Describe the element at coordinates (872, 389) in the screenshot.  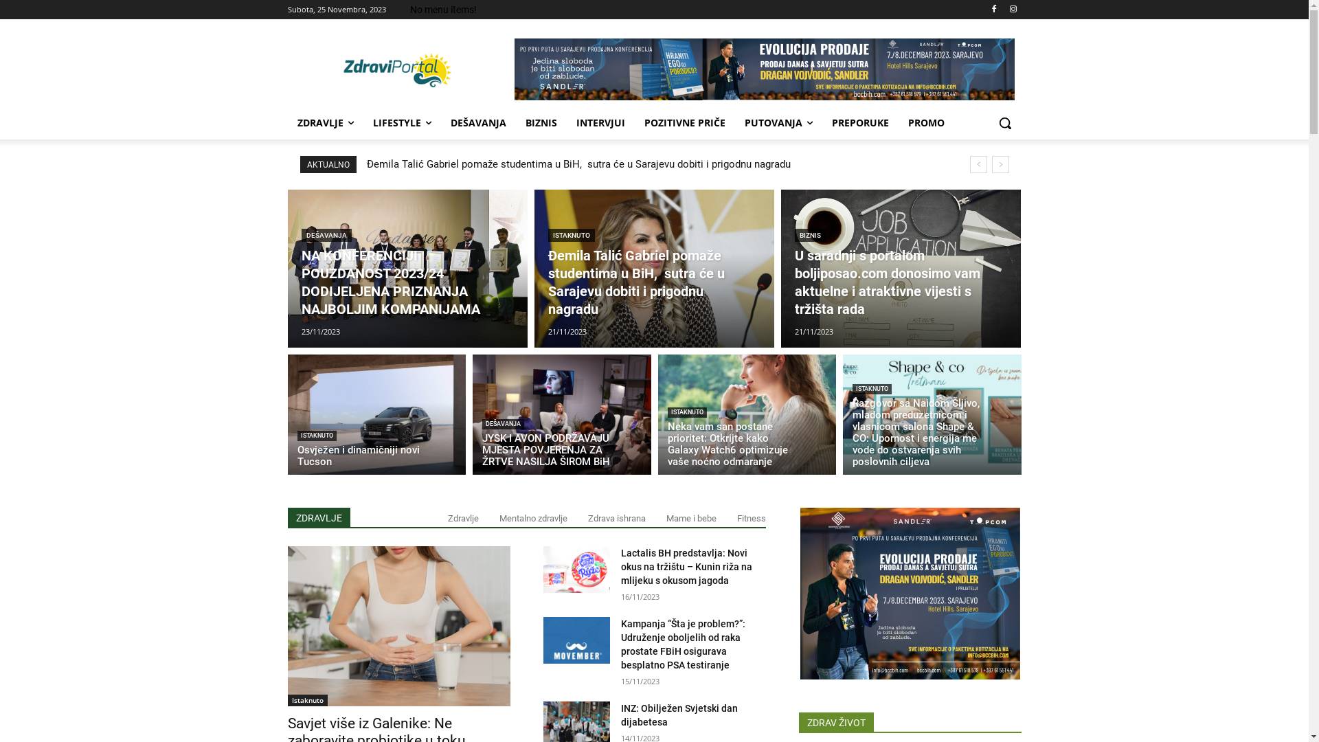
I see `ISTAKNUTO` at that location.